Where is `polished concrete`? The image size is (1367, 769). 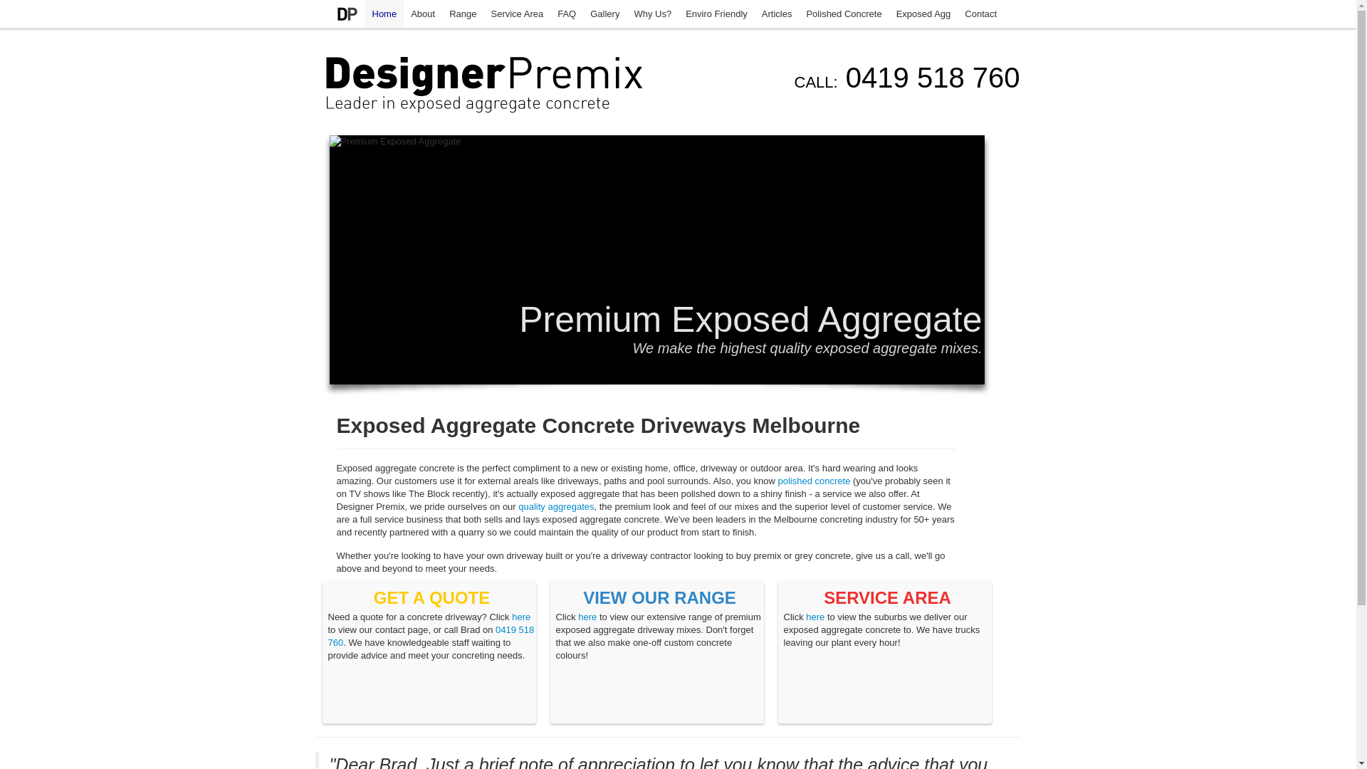 polished concrete is located at coordinates (814, 481).